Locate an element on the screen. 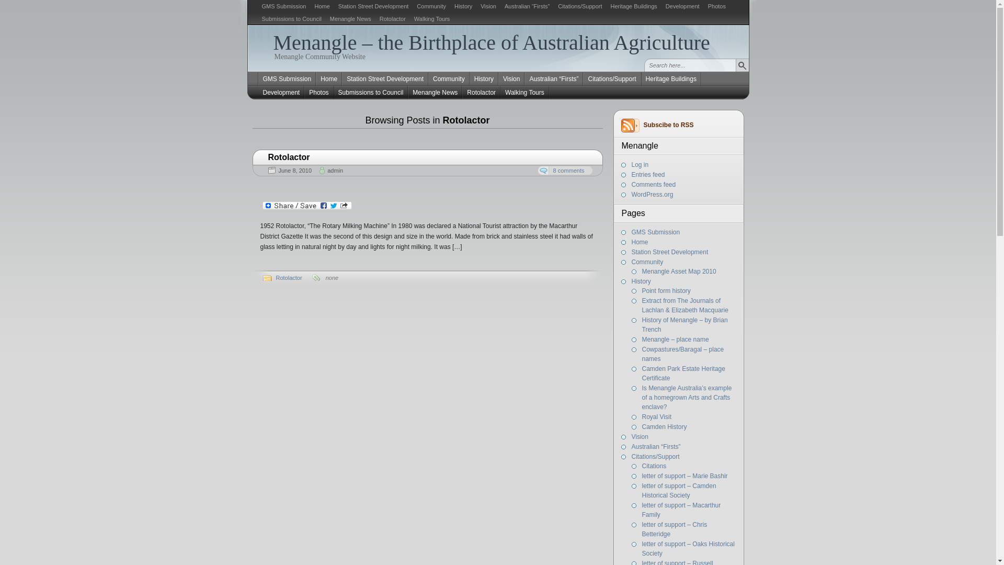  Community is located at coordinates (449, 79).